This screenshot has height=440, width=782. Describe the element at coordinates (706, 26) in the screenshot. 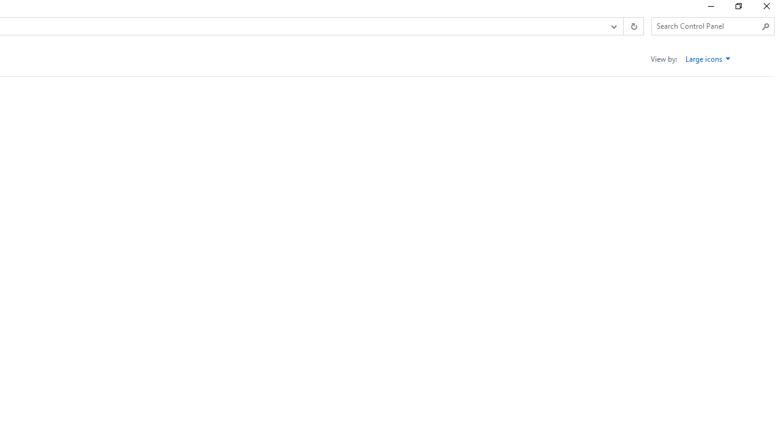

I see `Search Box` at that location.